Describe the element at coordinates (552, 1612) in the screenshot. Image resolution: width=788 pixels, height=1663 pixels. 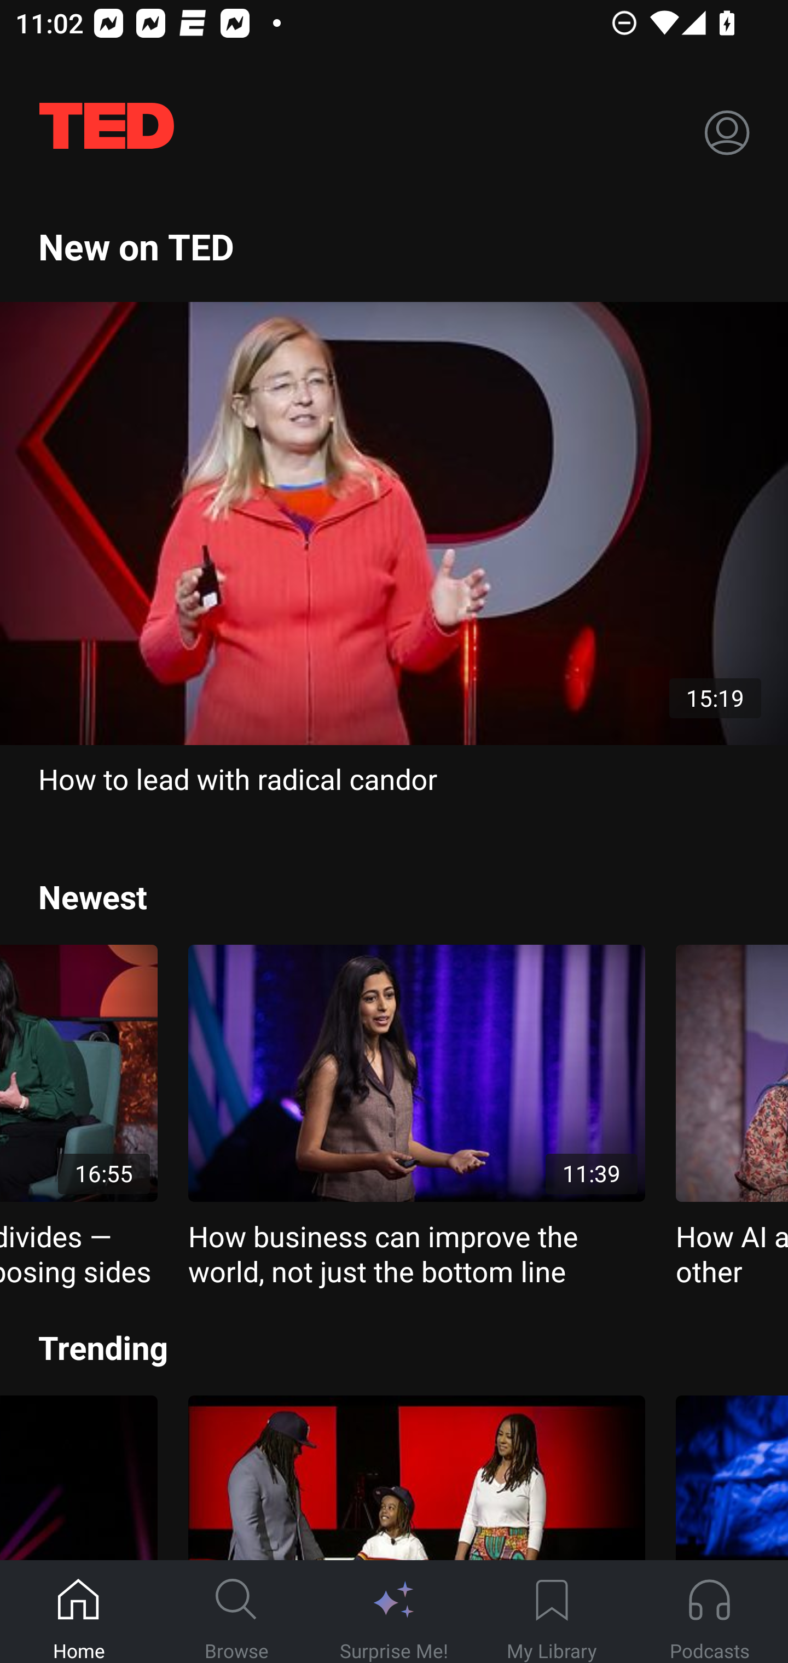
I see `My Library` at that location.